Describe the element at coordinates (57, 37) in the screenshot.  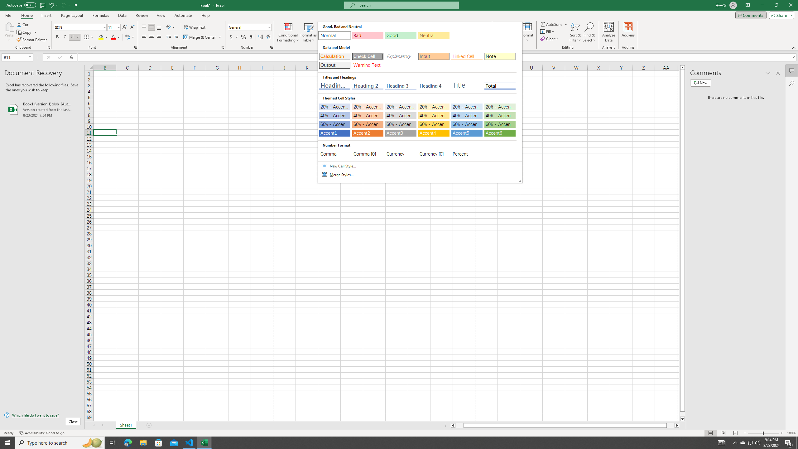
I see `Bold` at that location.